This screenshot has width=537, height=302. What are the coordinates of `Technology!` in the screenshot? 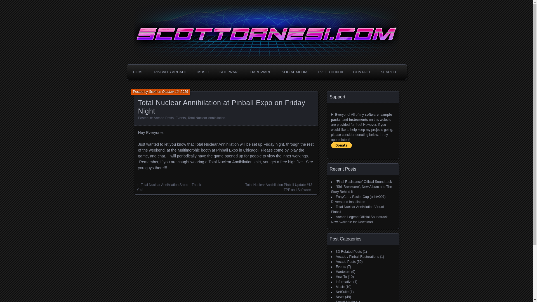 It's located at (149, 7).